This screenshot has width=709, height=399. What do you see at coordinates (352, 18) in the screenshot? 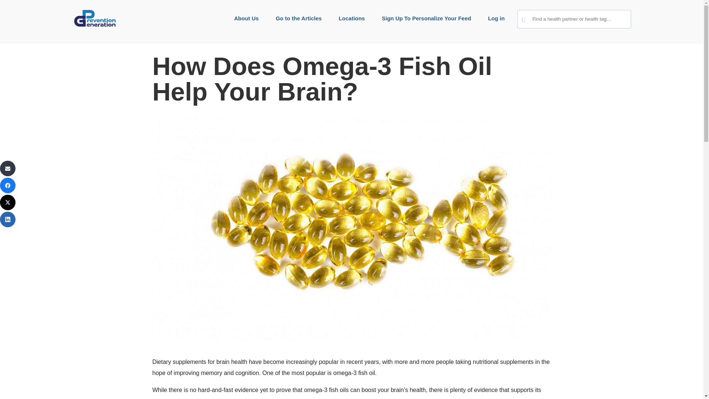
I see `Locations` at bounding box center [352, 18].